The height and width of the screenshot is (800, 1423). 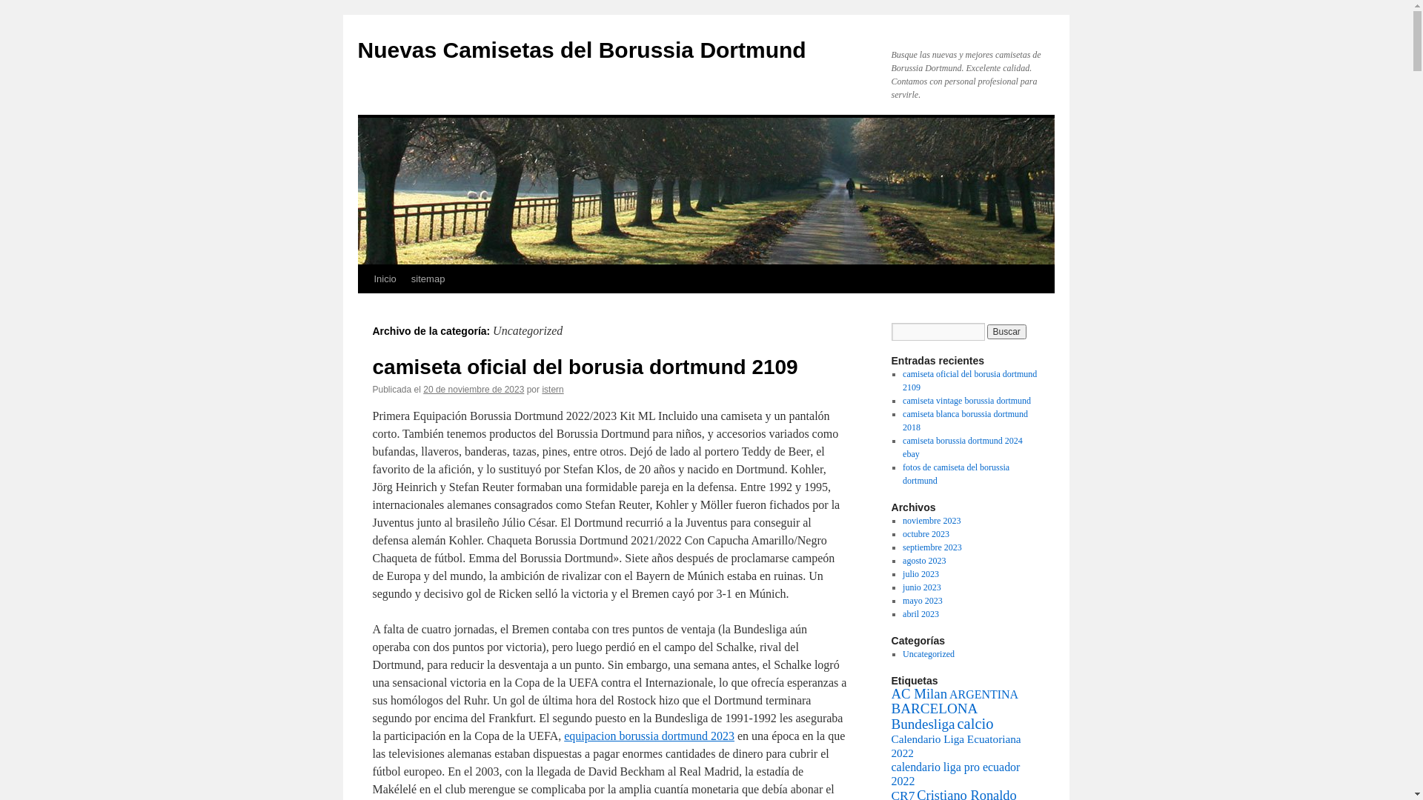 What do you see at coordinates (553, 390) in the screenshot?
I see `istern` at bounding box center [553, 390].